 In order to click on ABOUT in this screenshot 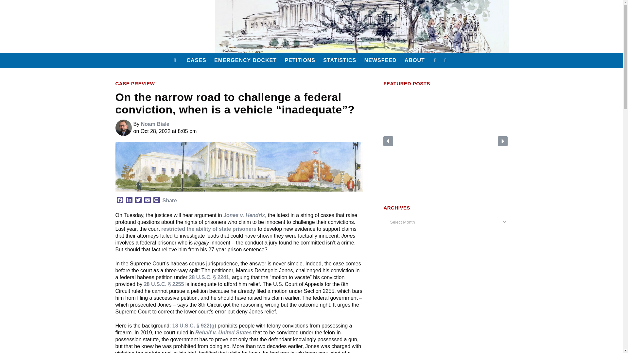, I will do `click(415, 60)`.